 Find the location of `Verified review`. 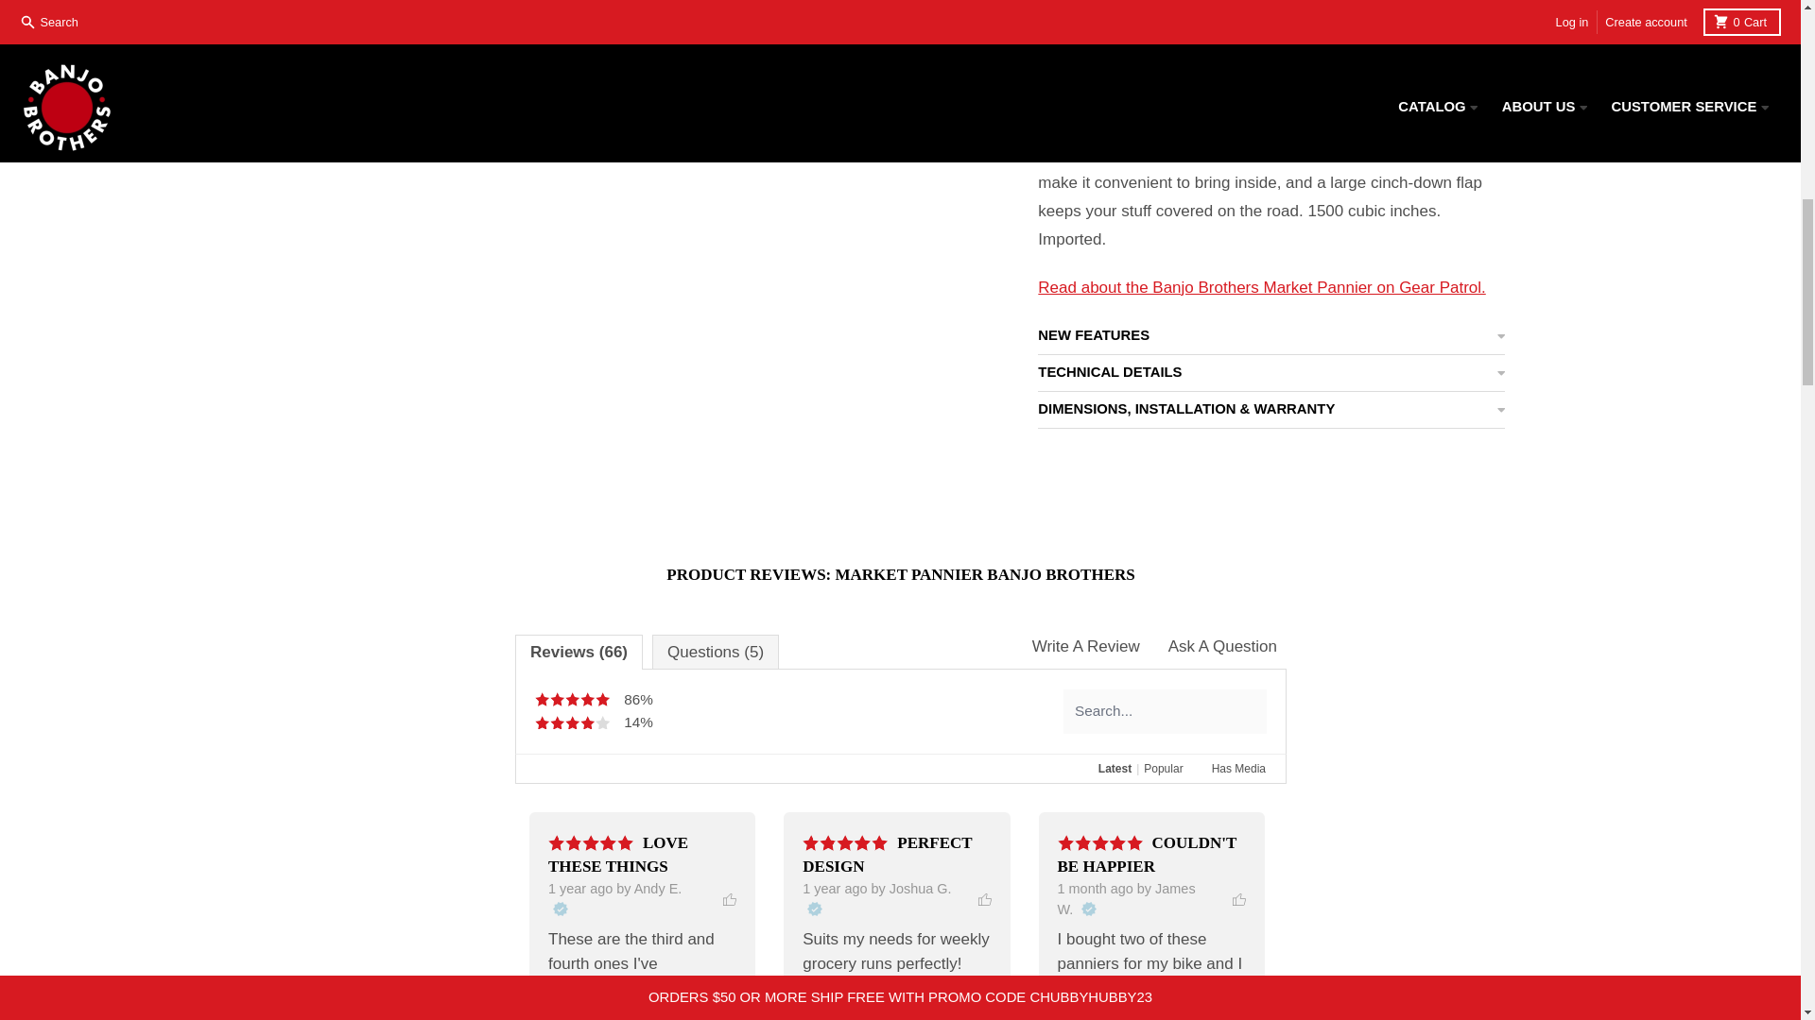

Verified review is located at coordinates (559, 909).